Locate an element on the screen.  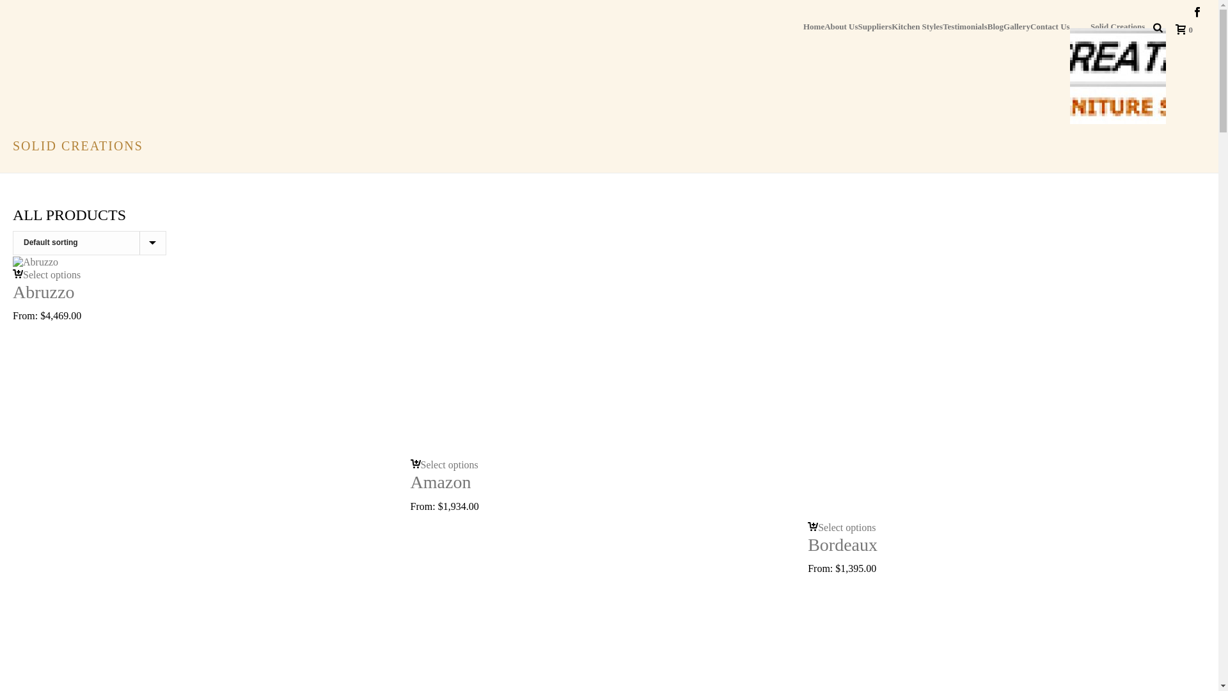
Solid Creations is located at coordinates (1118, 73).